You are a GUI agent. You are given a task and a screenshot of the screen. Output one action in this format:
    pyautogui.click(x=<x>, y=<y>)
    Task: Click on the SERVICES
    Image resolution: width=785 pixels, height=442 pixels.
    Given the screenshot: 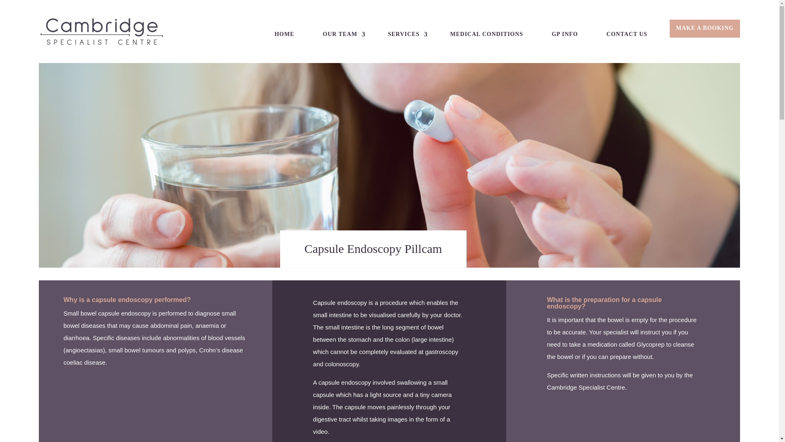 What is the action you would take?
    pyautogui.click(x=405, y=41)
    